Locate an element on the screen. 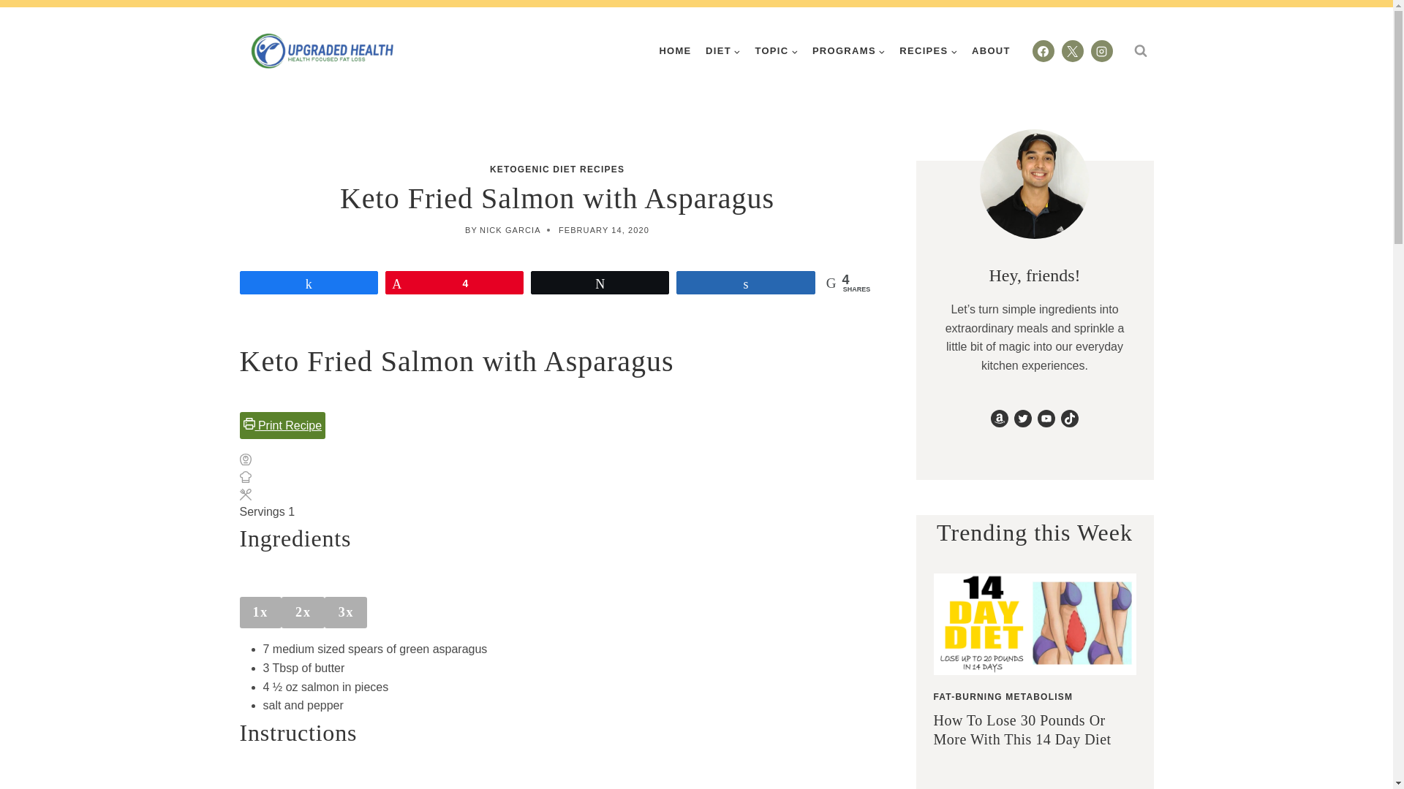 This screenshot has height=789, width=1404. NICK GARCIA is located at coordinates (510, 229).